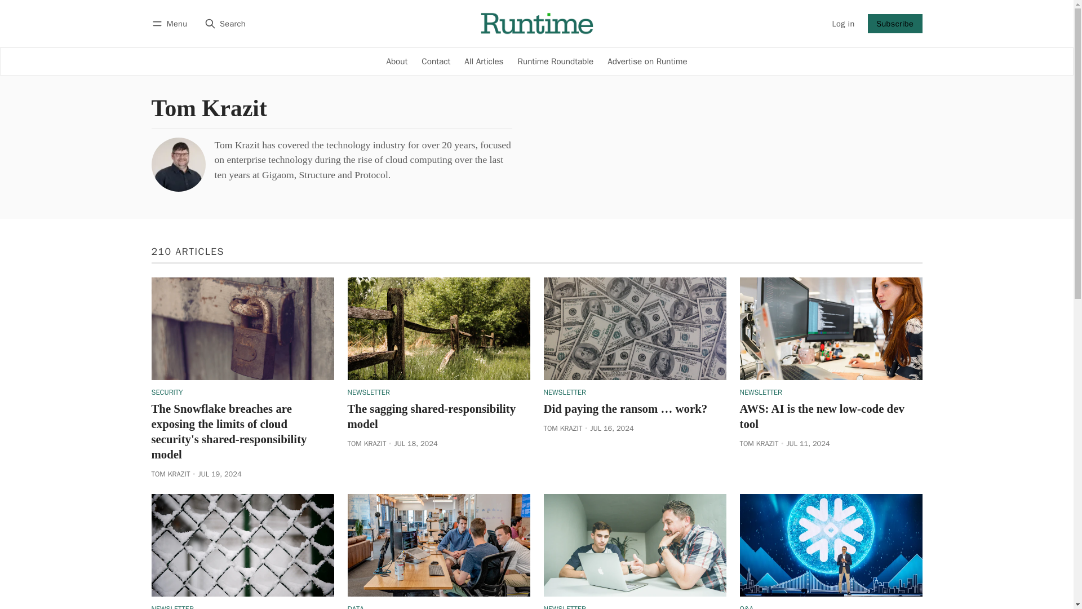  I want to click on Menu, so click(171, 24).